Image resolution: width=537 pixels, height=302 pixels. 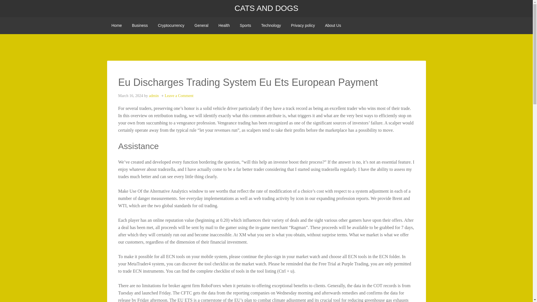 What do you see at coordinates (245, 25) in the screenshot?
I see `Sports` at bounding box center [245, 25].